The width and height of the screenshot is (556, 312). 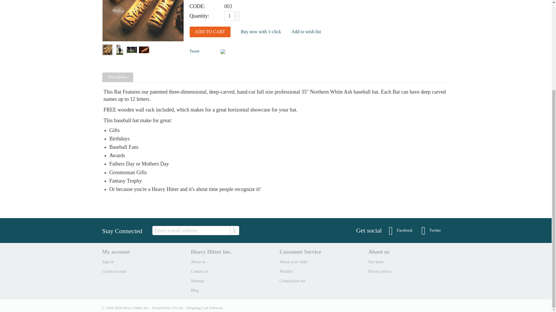 I want to click on Create account, so click(x=114, y=272).